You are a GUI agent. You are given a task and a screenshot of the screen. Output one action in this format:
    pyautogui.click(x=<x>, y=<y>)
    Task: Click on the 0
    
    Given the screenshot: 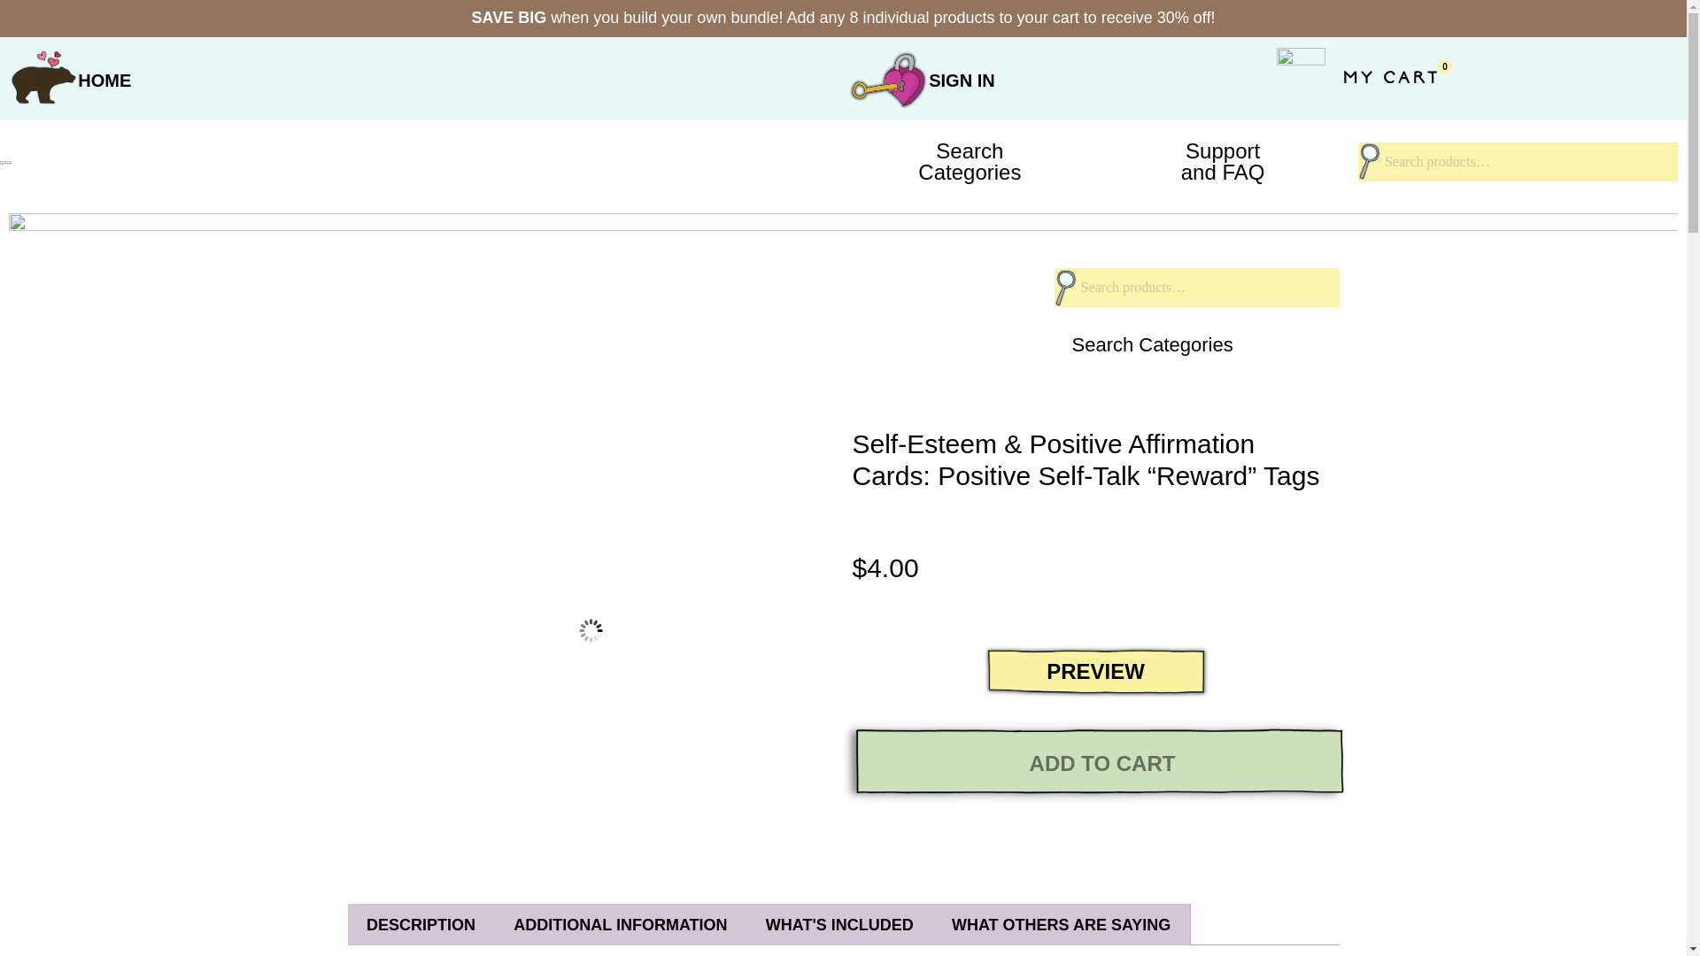 What is the action you would take?
    pyautogui.click(x=970, y=161)
    